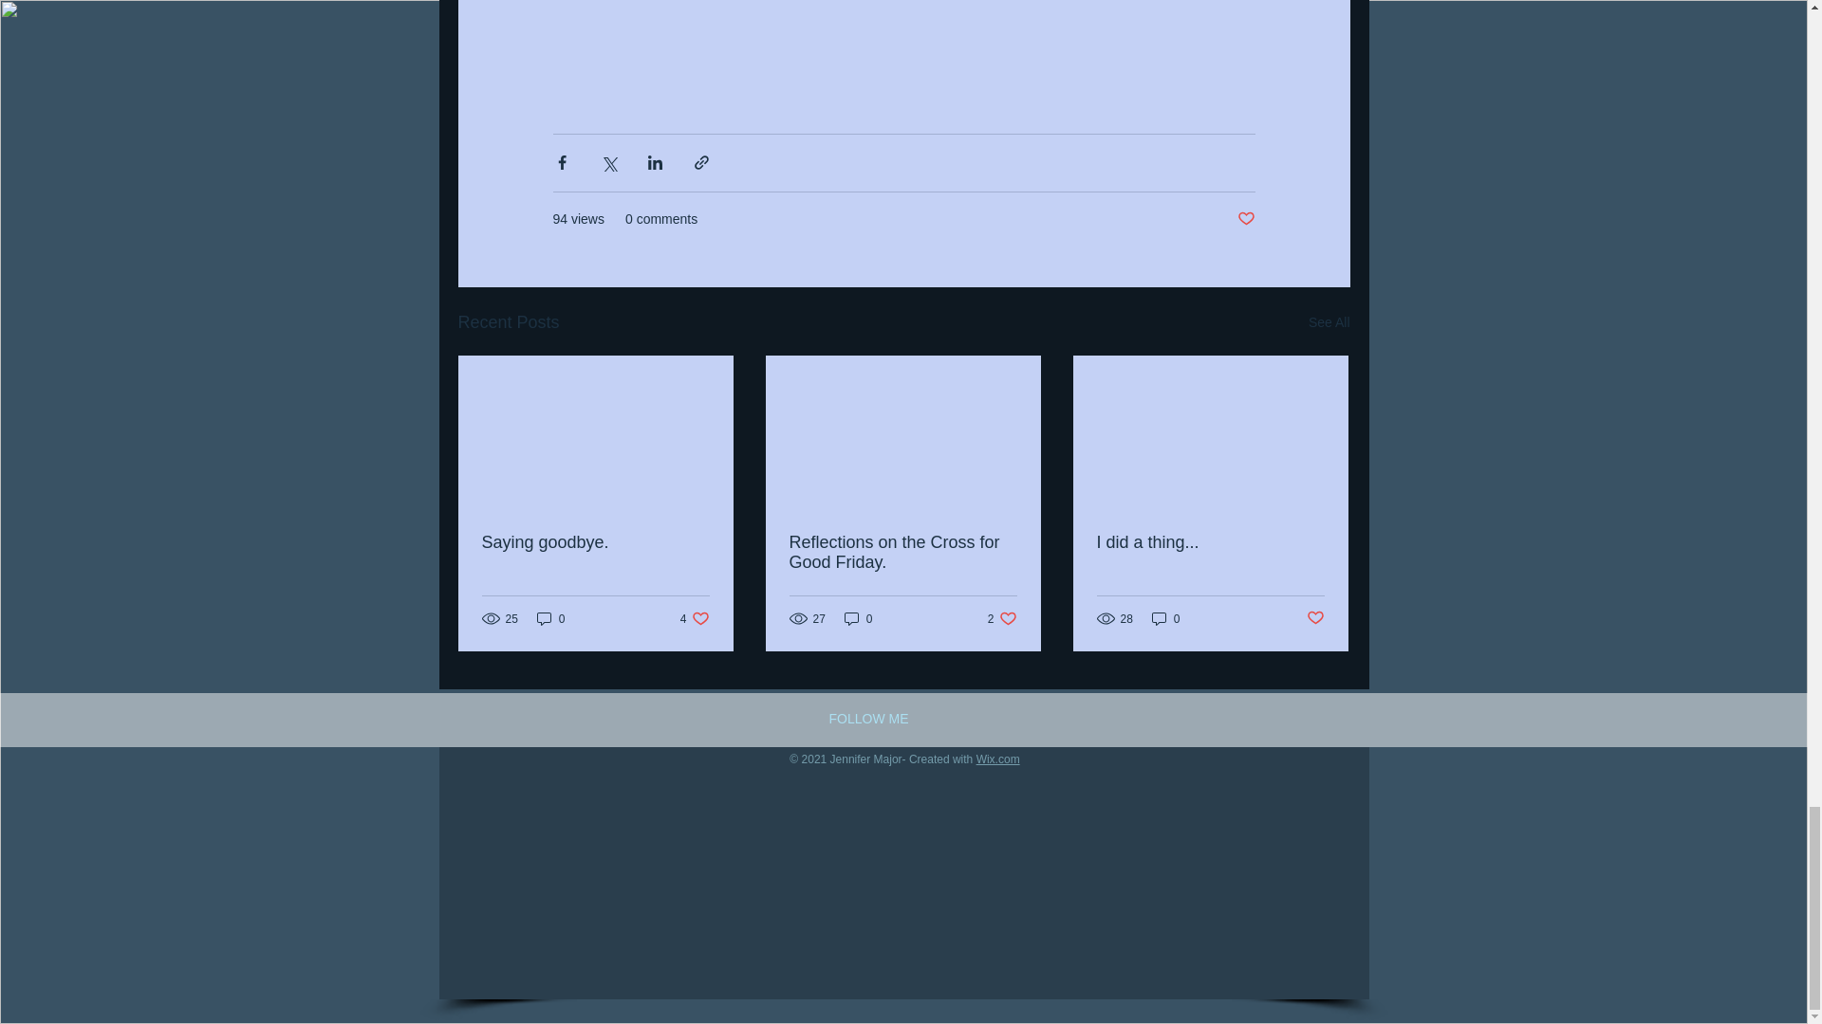 Image resolution: width=1822 pixels, height=1024 pixels. I want to click on 0, so click(1165, 618).